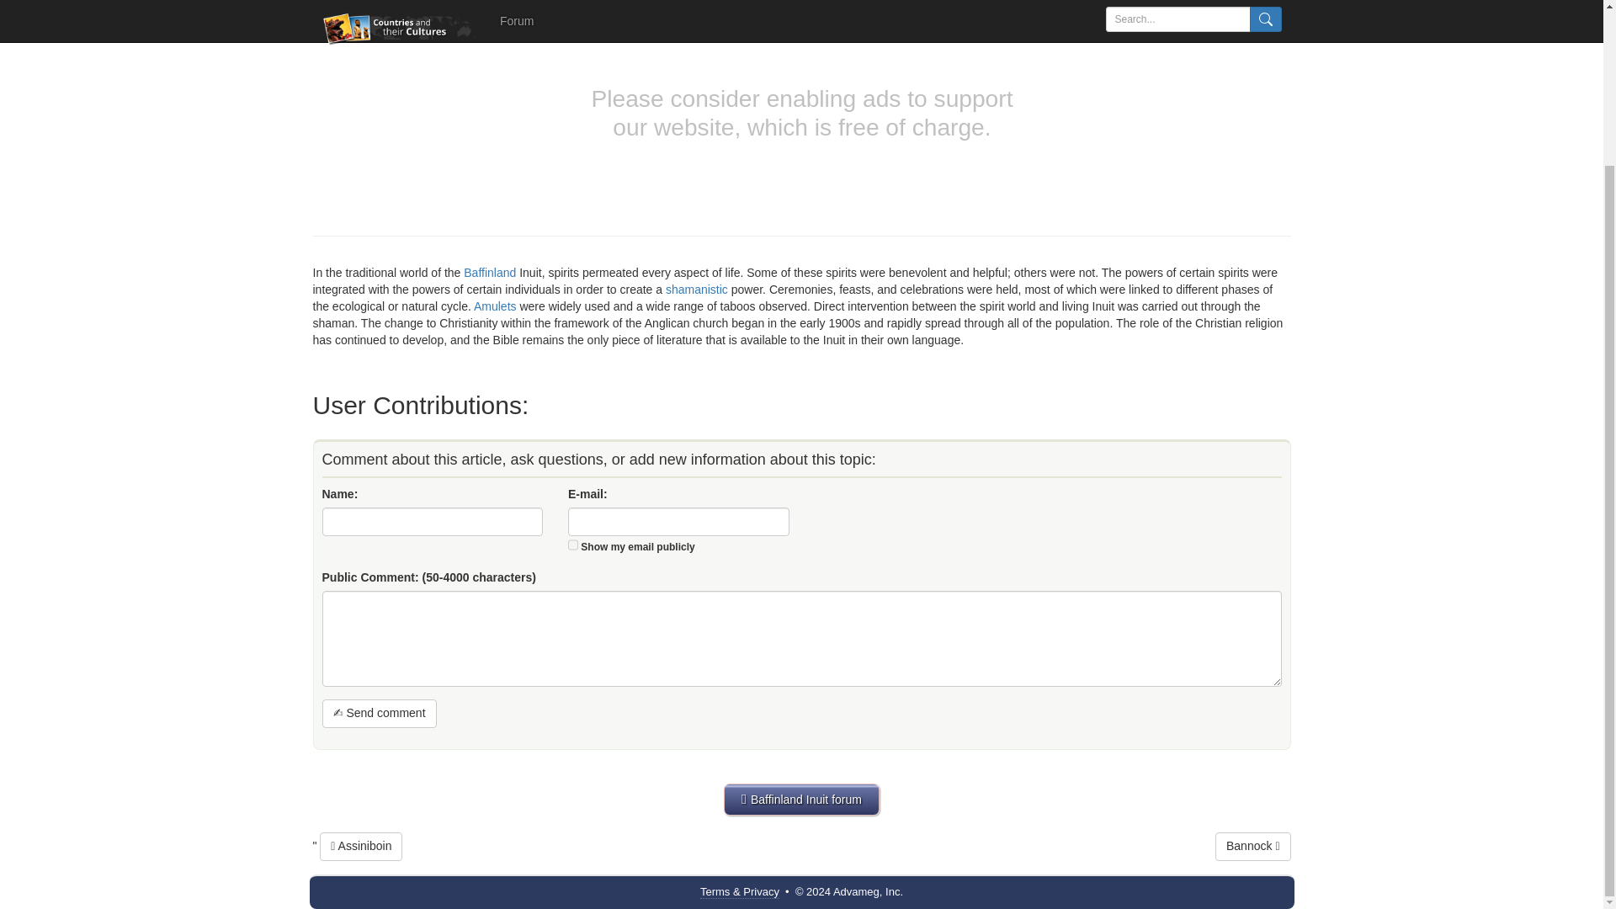 The width and height of the screenshot is (1616, 909). What do you see at coordinates (697, 290) in the screenshot?
I see `View 'shamanistic' definition from Wikipedia` at bounding box center [697, 290].